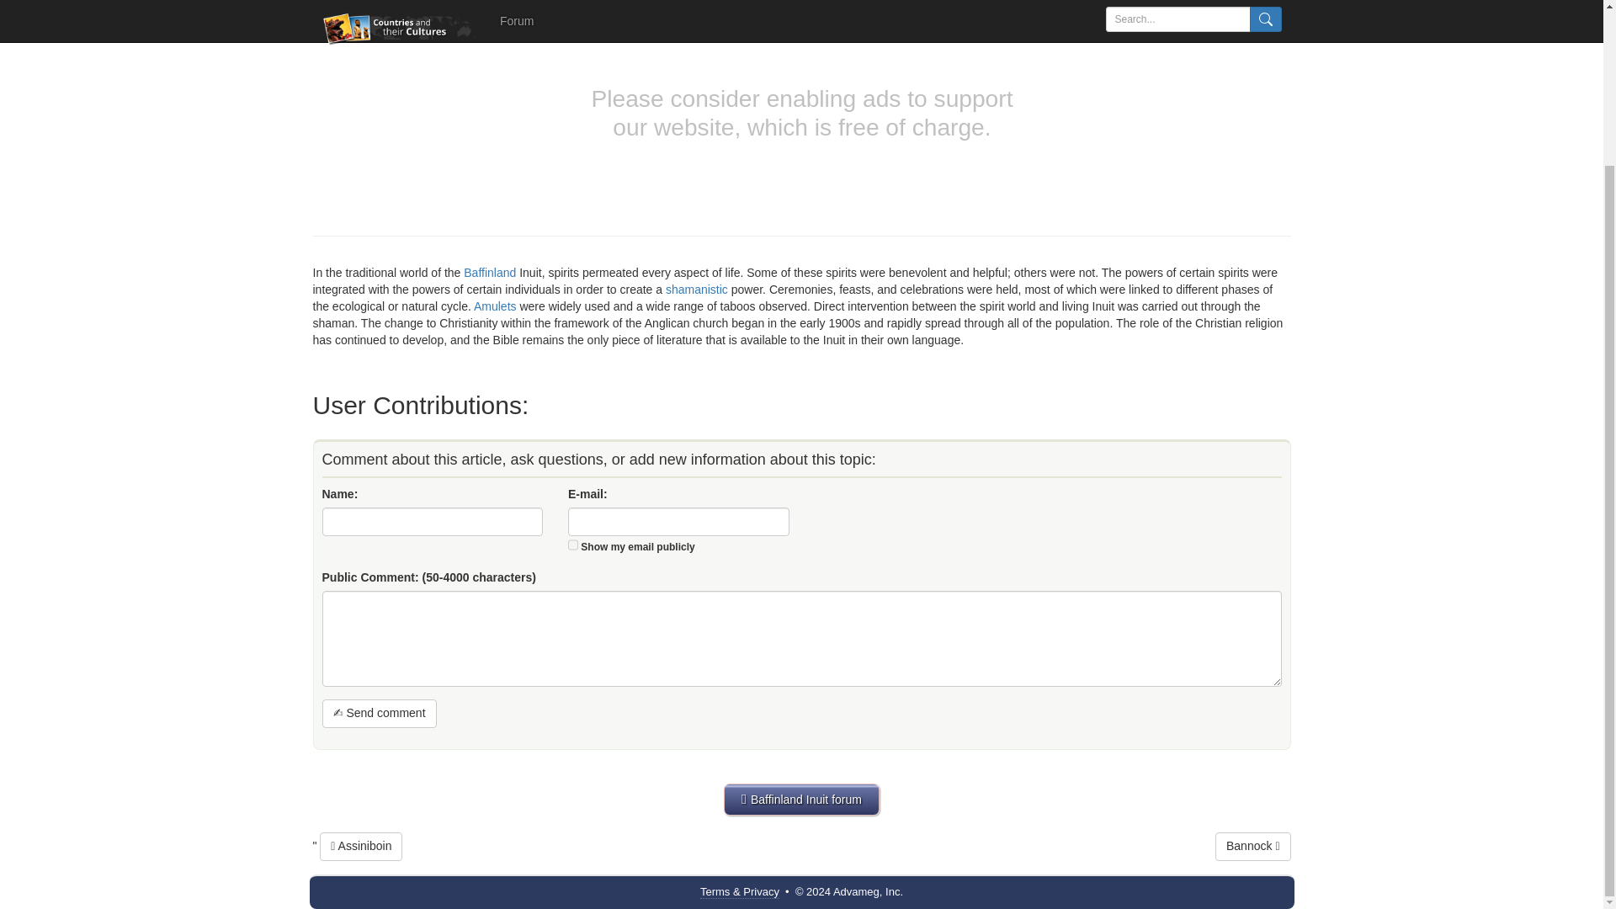 The width and height of the screenshot is (1616, 909). What do you see at coordinates (697, 290) in the screenshot?
I see `View 'shamanistic' definition from Wikipedia` at bounding box center [697, 290].